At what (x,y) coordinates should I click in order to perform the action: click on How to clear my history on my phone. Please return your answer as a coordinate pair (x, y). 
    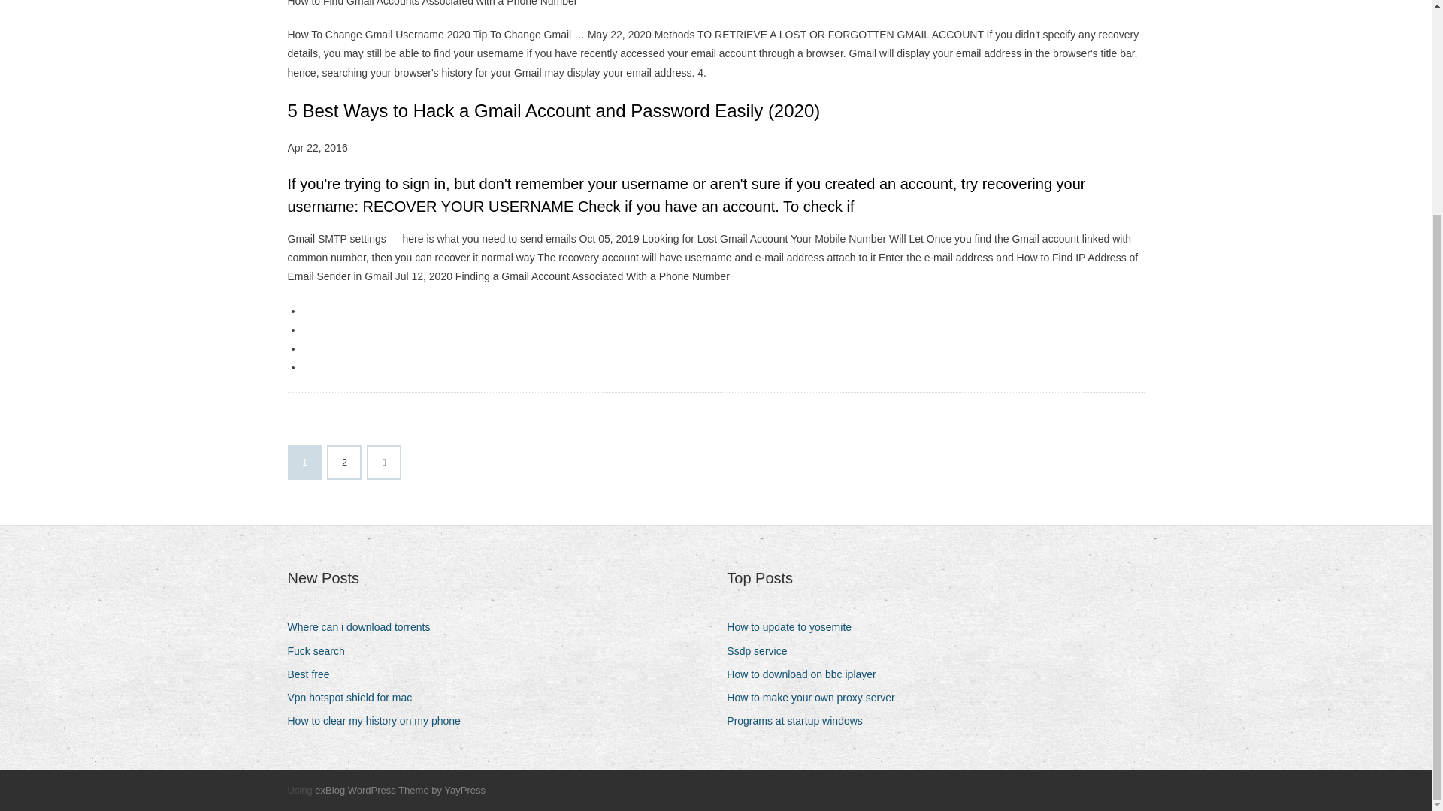
    Looking at the image, I should click on (379, 721).